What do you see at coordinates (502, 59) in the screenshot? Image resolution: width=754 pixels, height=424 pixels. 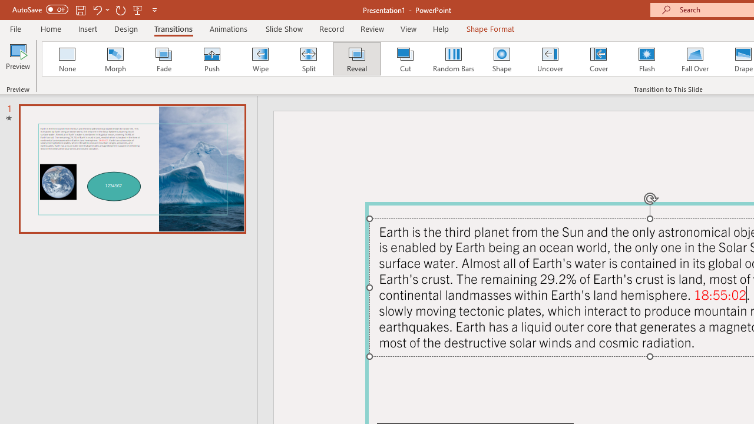 I see `Shape` at bounding box center [502, 59].